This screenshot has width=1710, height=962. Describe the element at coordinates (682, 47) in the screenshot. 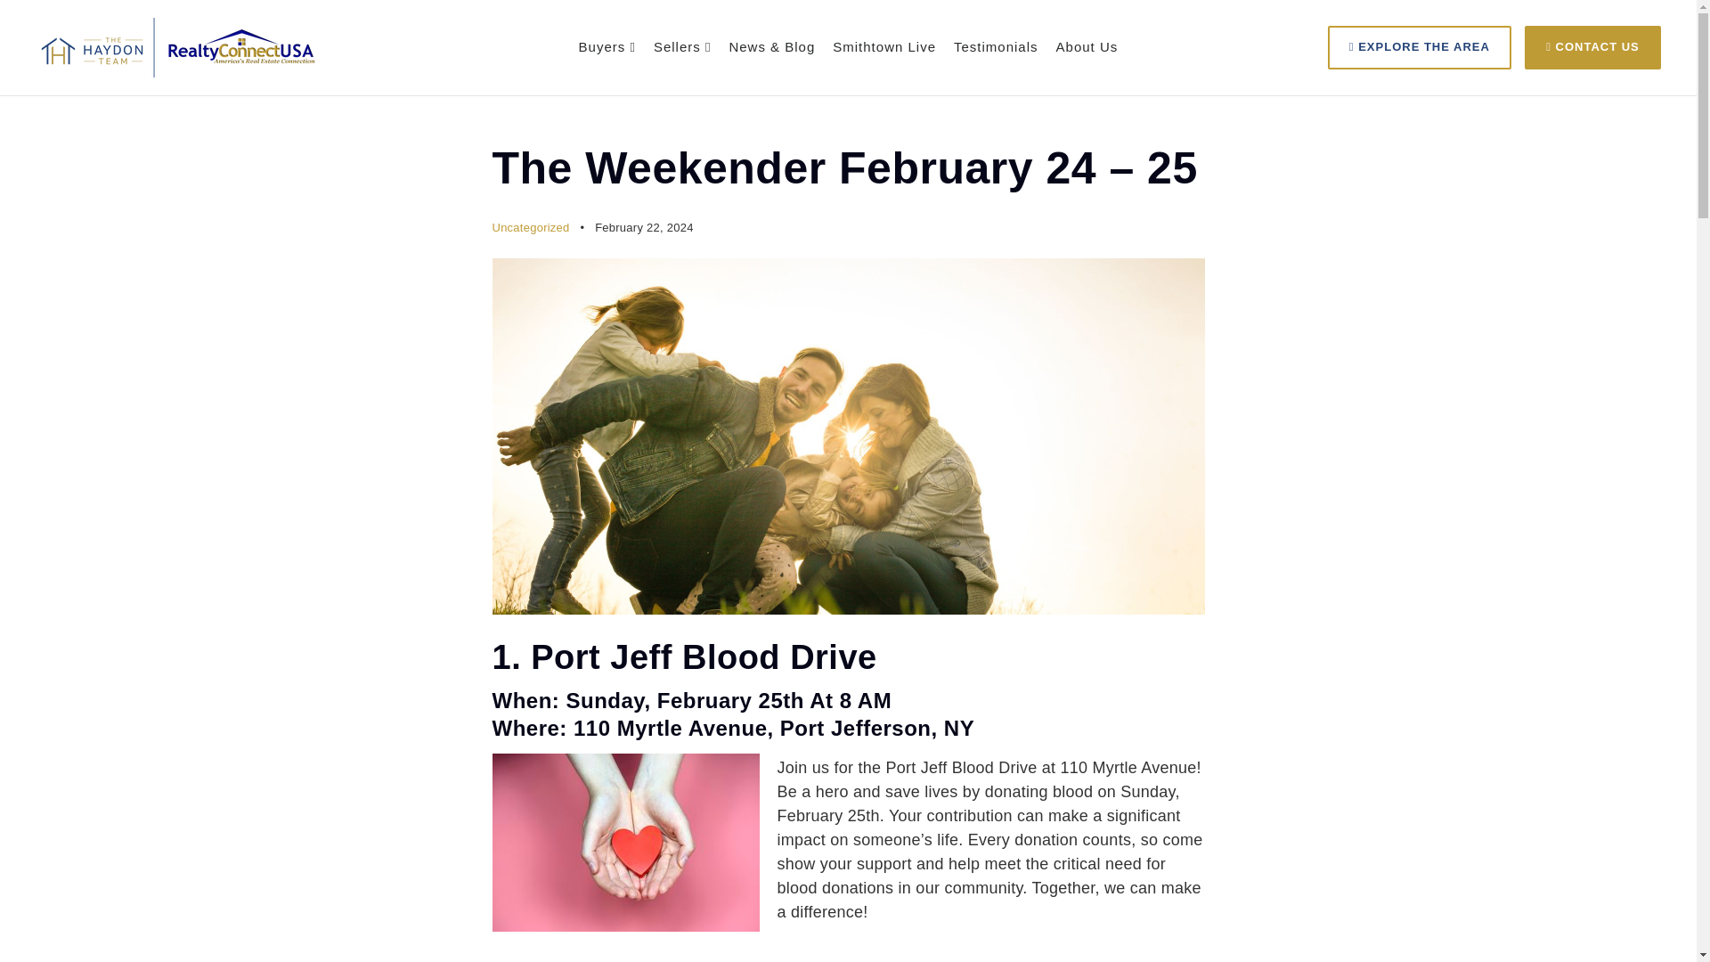

I see `Sellers` at that location.